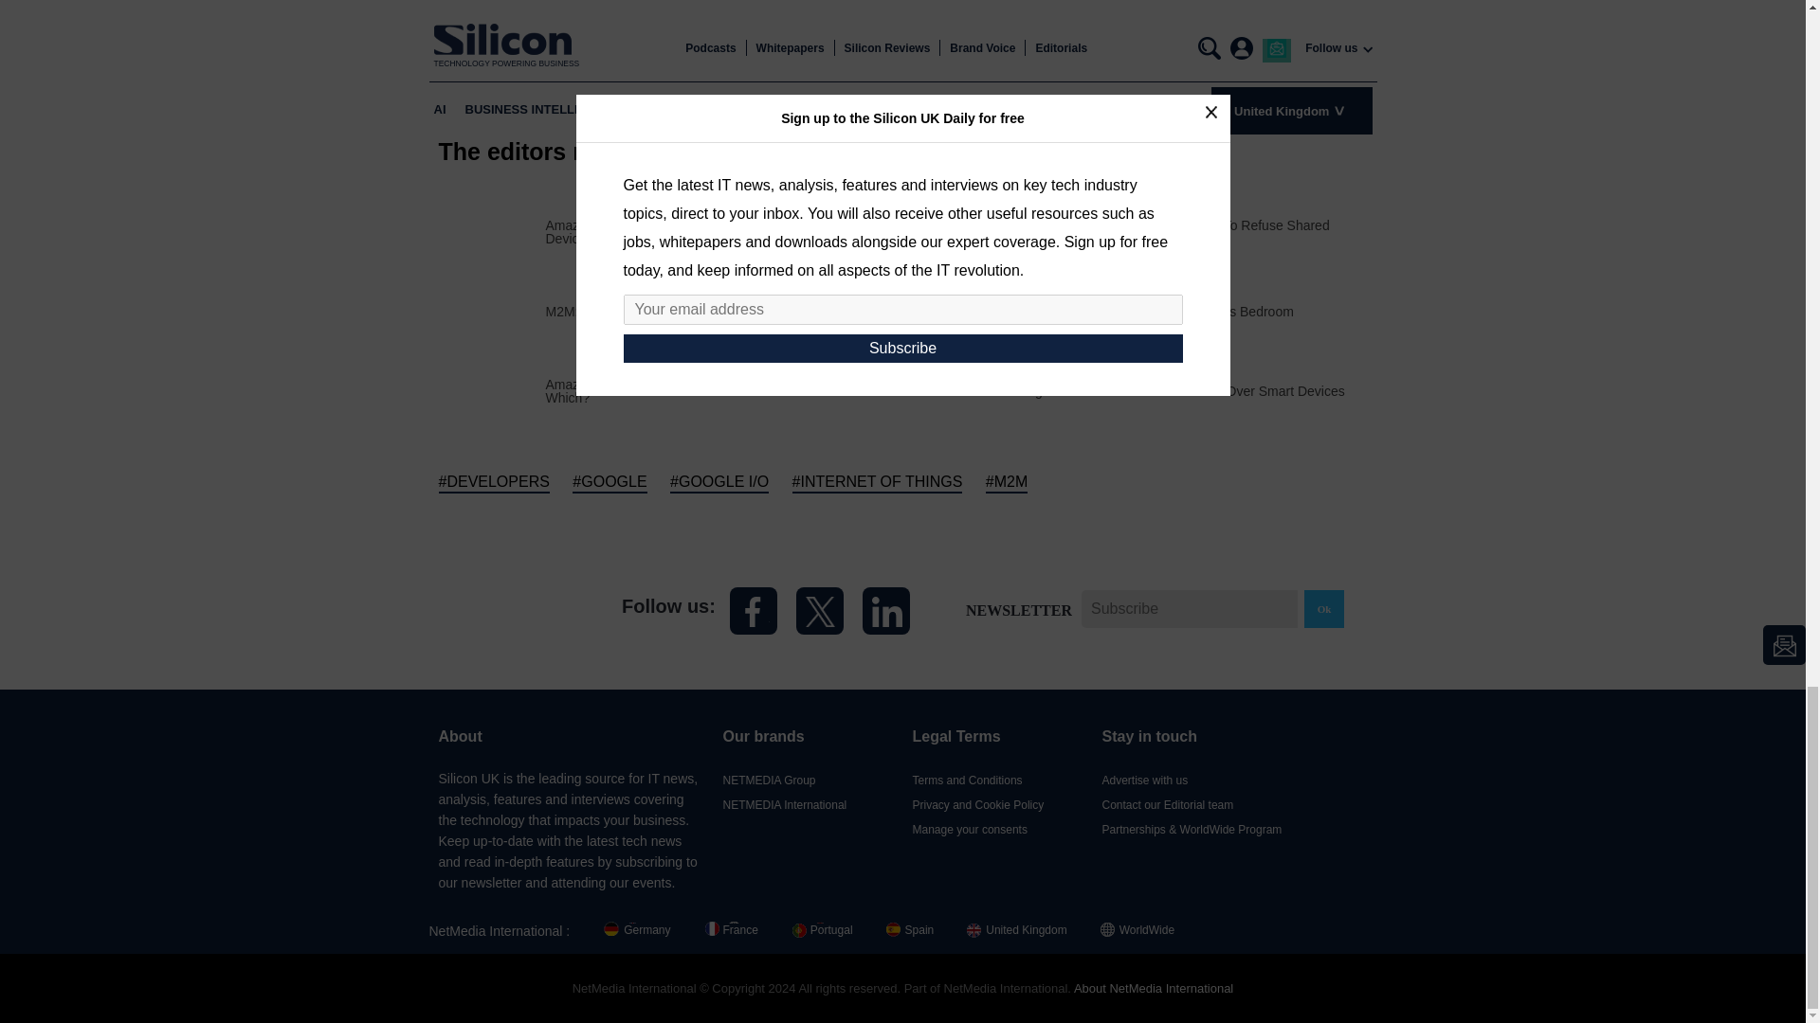 Image resolution: width=1820 pixels, height=1023 pixels. What do you see at coordinates (724, 390) in the screenshot?
I see `Amazon Promoted Webcams Vulnerable To Hackers, Warns Which?` at bounding box center [724, 390].